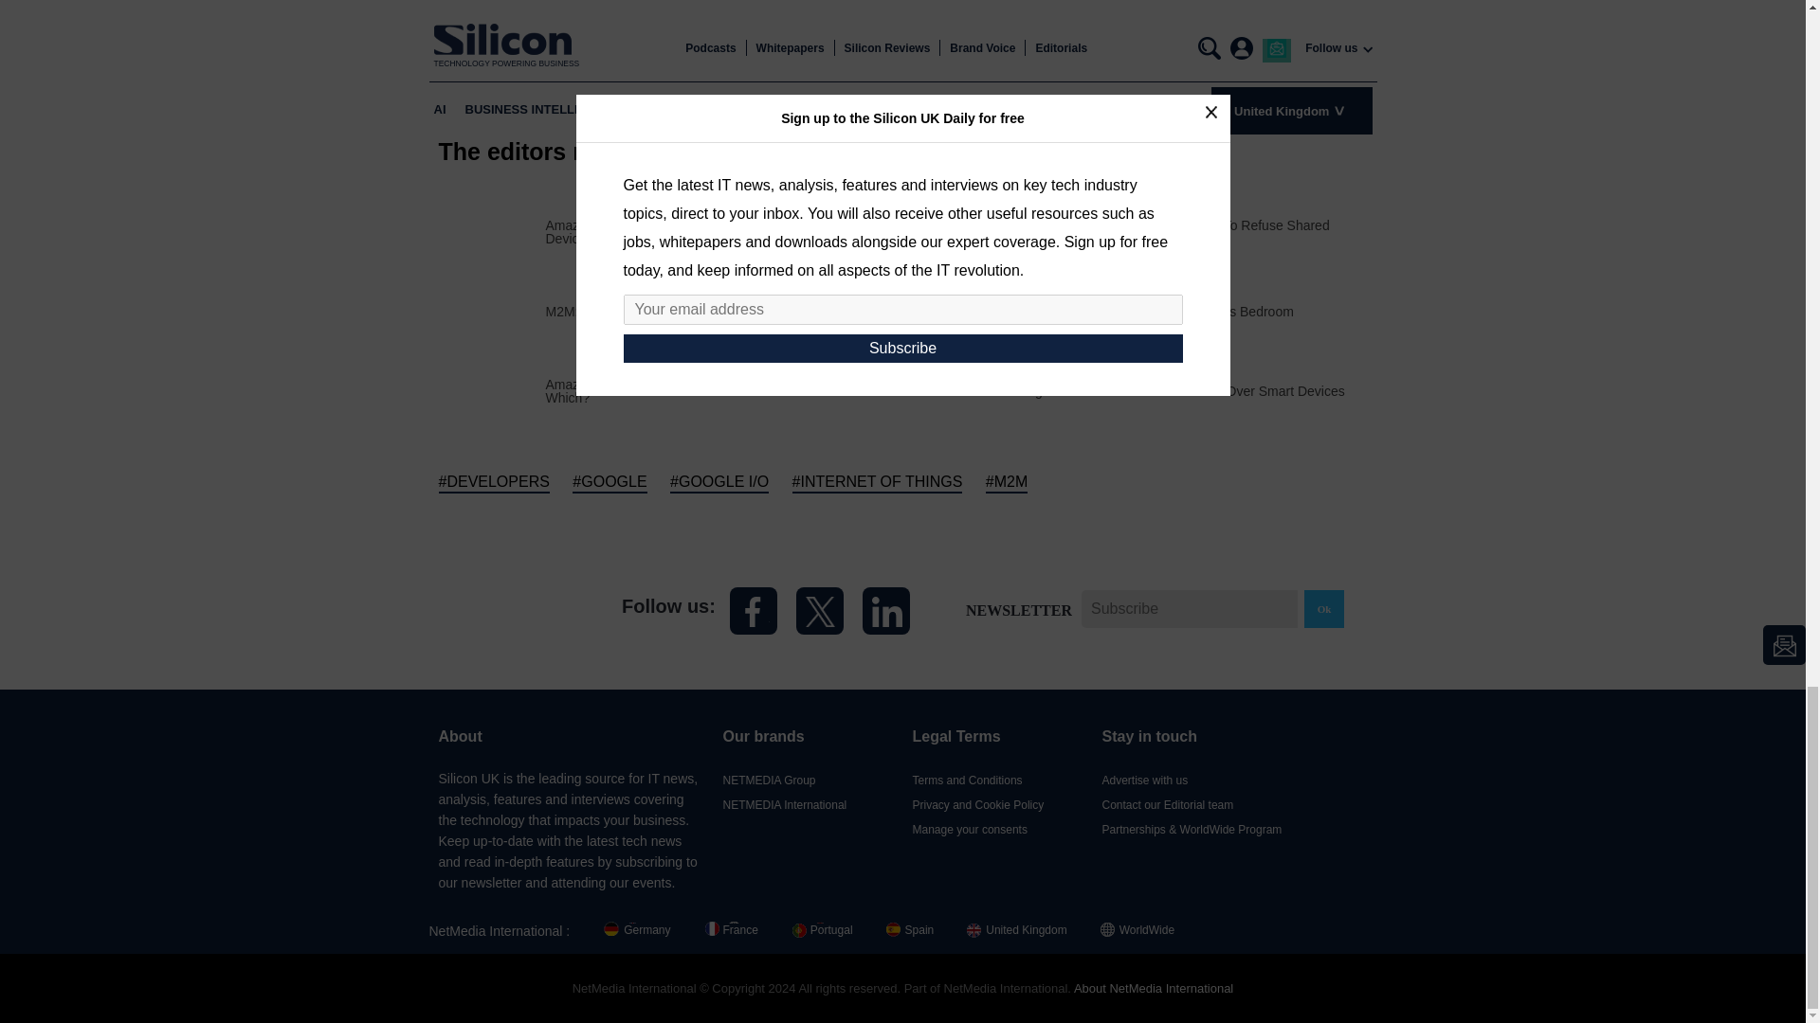 Image resolution: width=1820 pixels, height=1023 pixels. What do you see at coordinates (724, 390) in the screenshot?
I see `Amazon Promoted Webcams Vulnerable To Hackers, Warns Which?` at bounding box center [724, 390].